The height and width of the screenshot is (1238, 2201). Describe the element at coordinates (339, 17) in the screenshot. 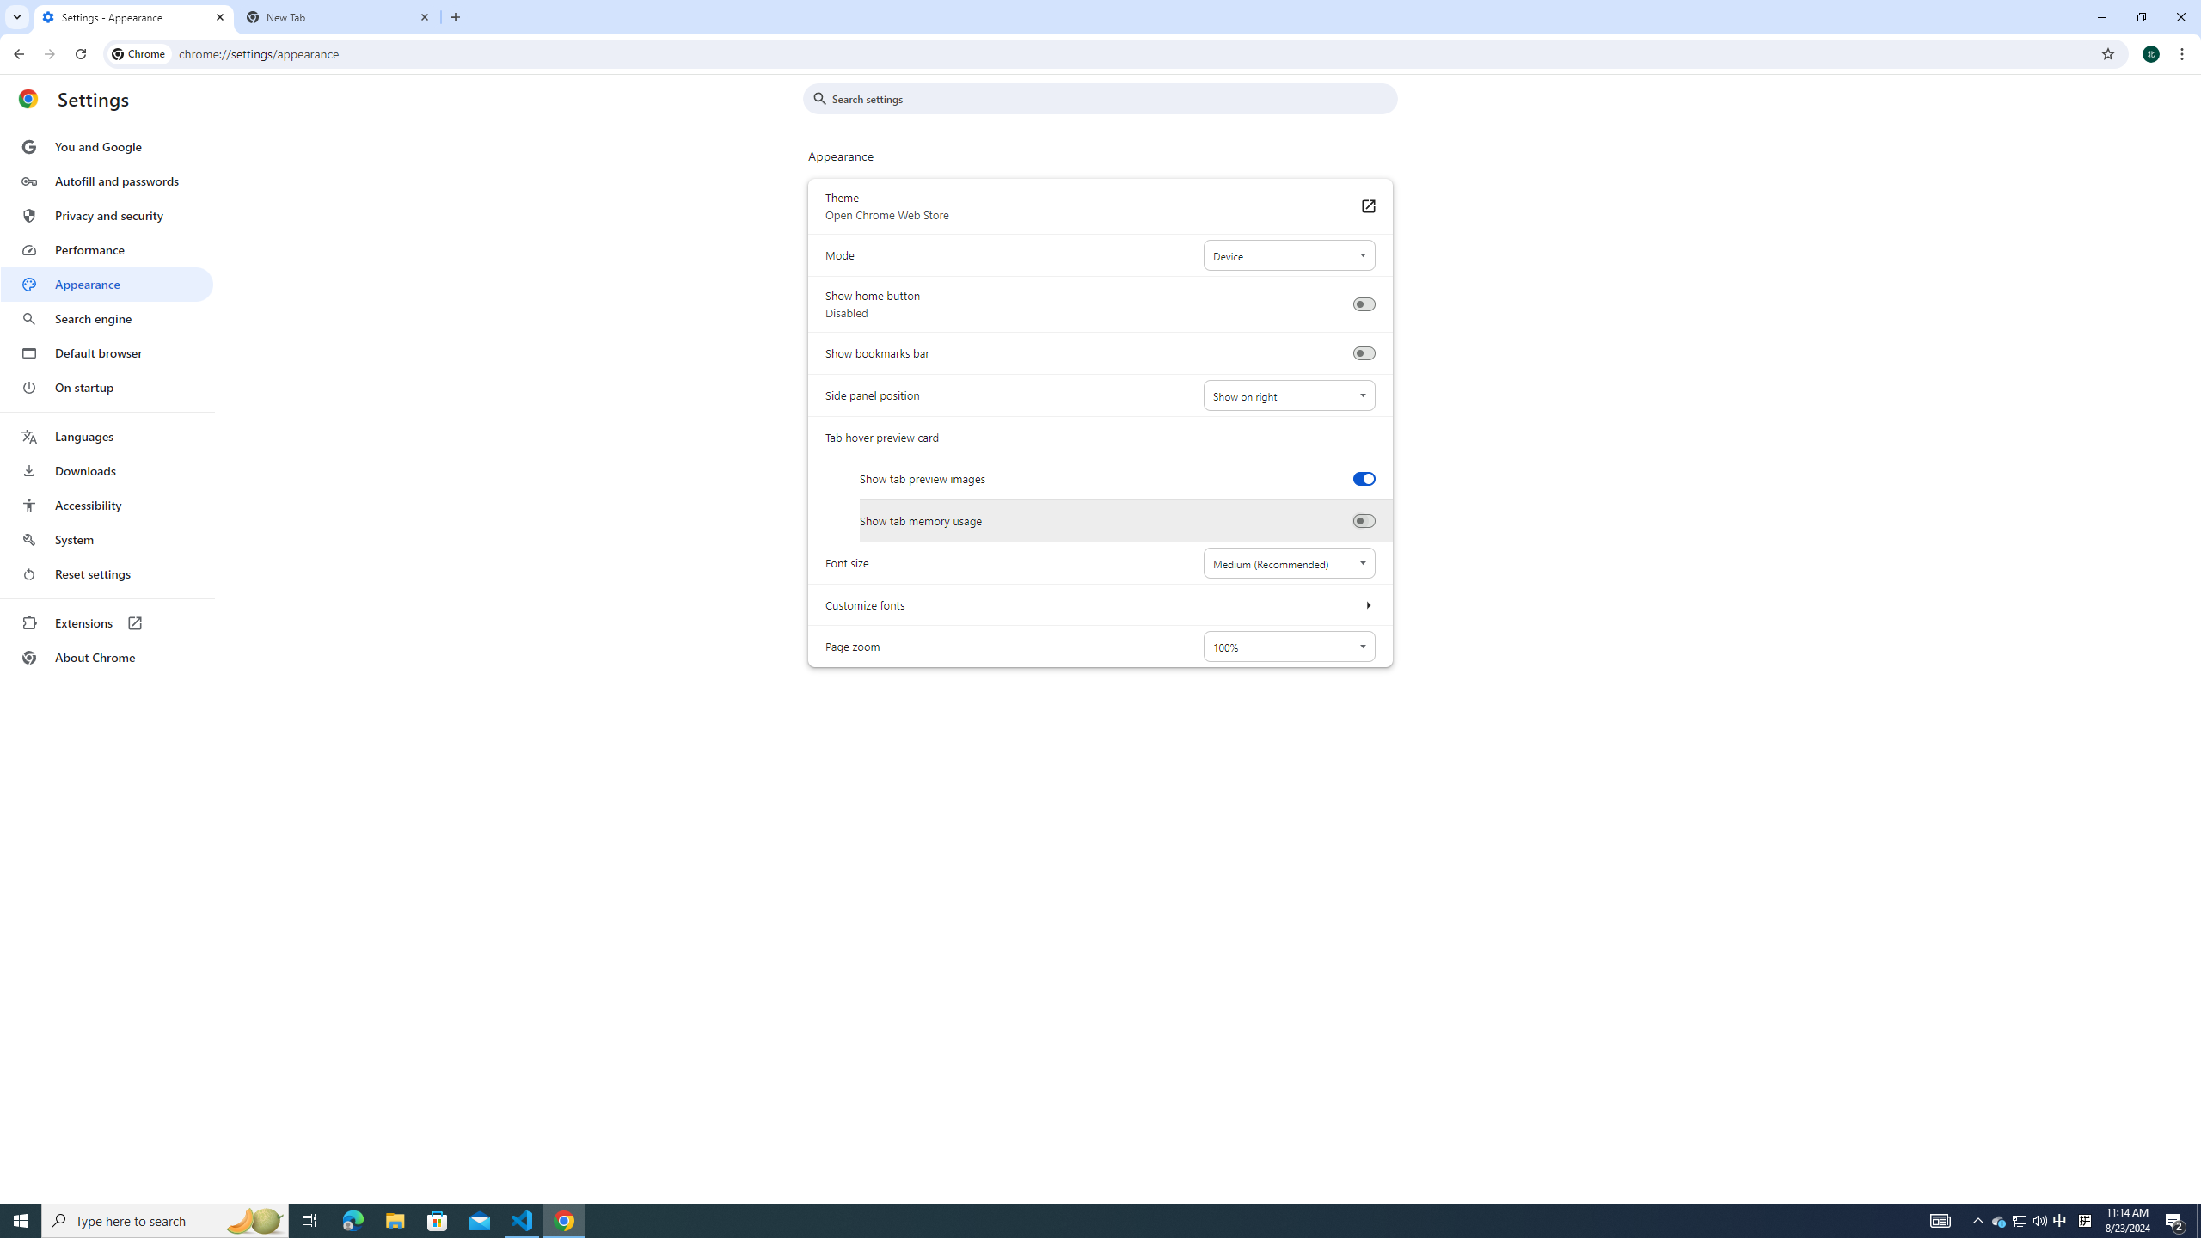

I see `New Tab` at that location.